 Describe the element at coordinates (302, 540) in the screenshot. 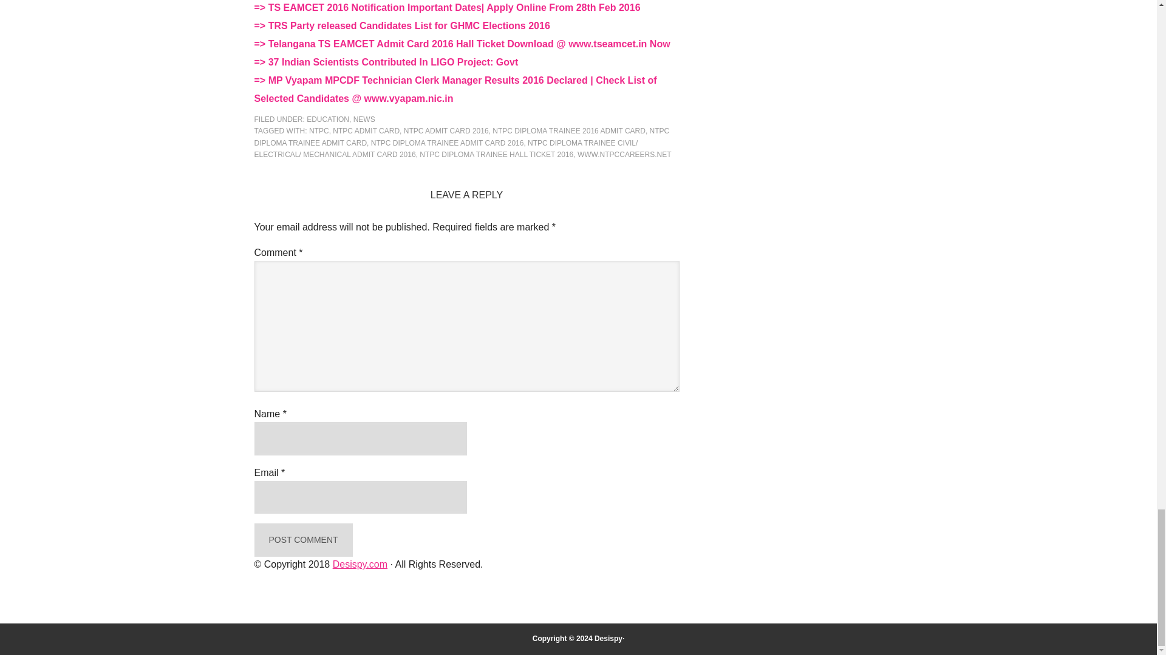

I see `Post Comment` at that location.